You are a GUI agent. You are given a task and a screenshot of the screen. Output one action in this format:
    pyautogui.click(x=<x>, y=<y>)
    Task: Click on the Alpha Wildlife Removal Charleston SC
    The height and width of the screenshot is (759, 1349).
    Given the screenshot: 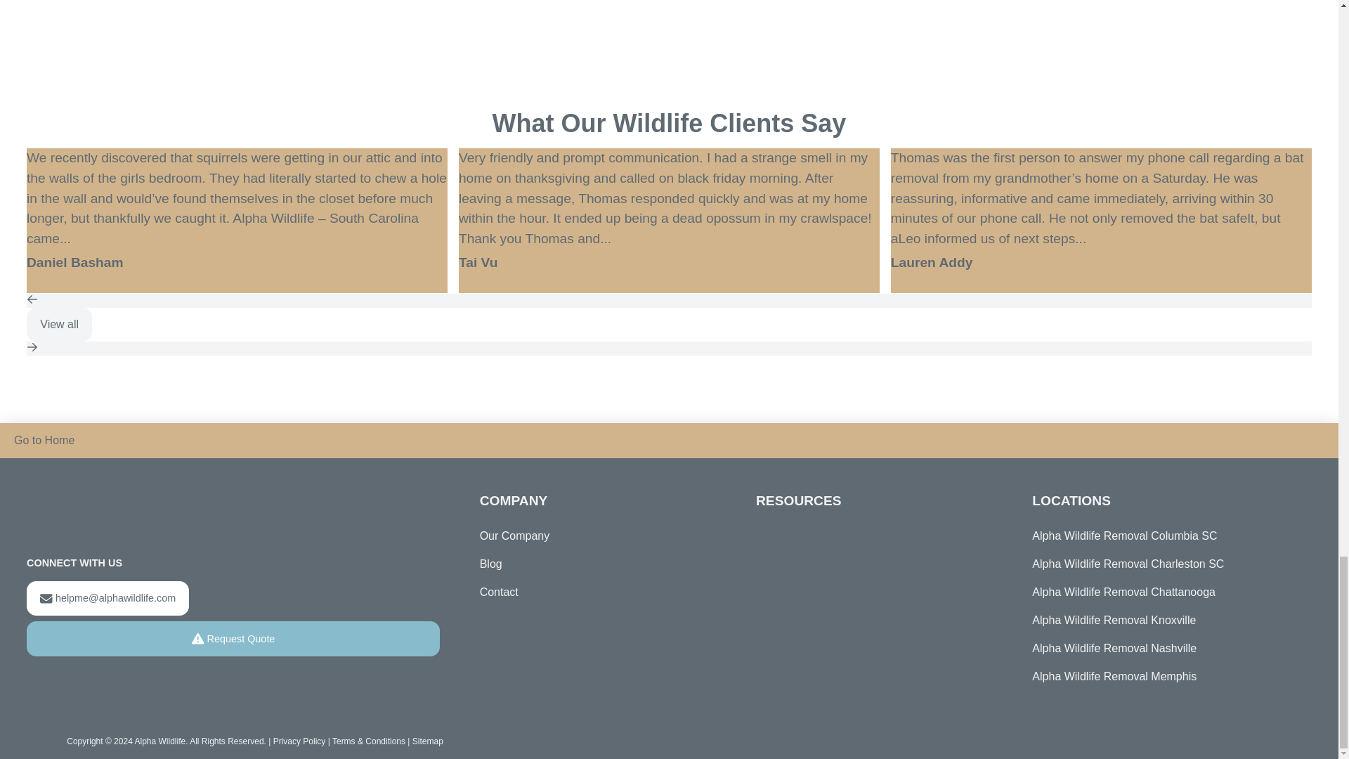 What is the action you would take?
    pyautogui.click(x=1162, y=564)
    